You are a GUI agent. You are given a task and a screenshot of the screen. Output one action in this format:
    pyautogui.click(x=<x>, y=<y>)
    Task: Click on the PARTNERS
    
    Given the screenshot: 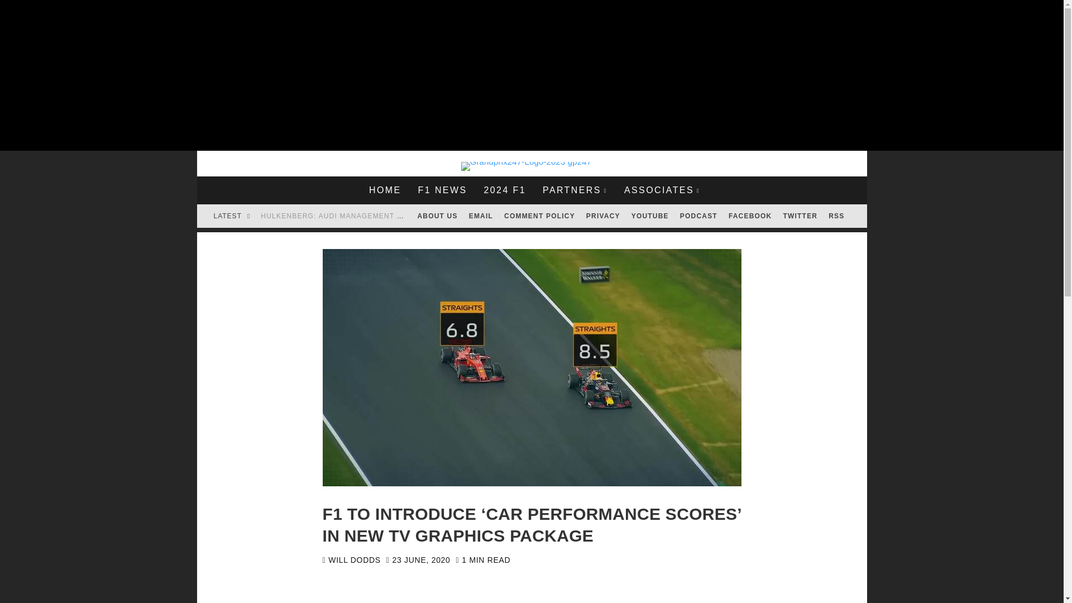 What is the action you would take?
    pyautogui.click(x=575, y=190)
    